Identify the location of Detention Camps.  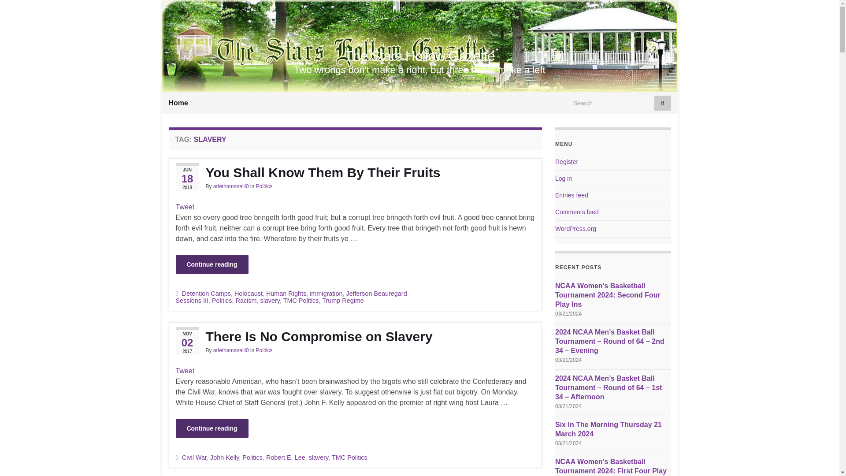
(206, 293).